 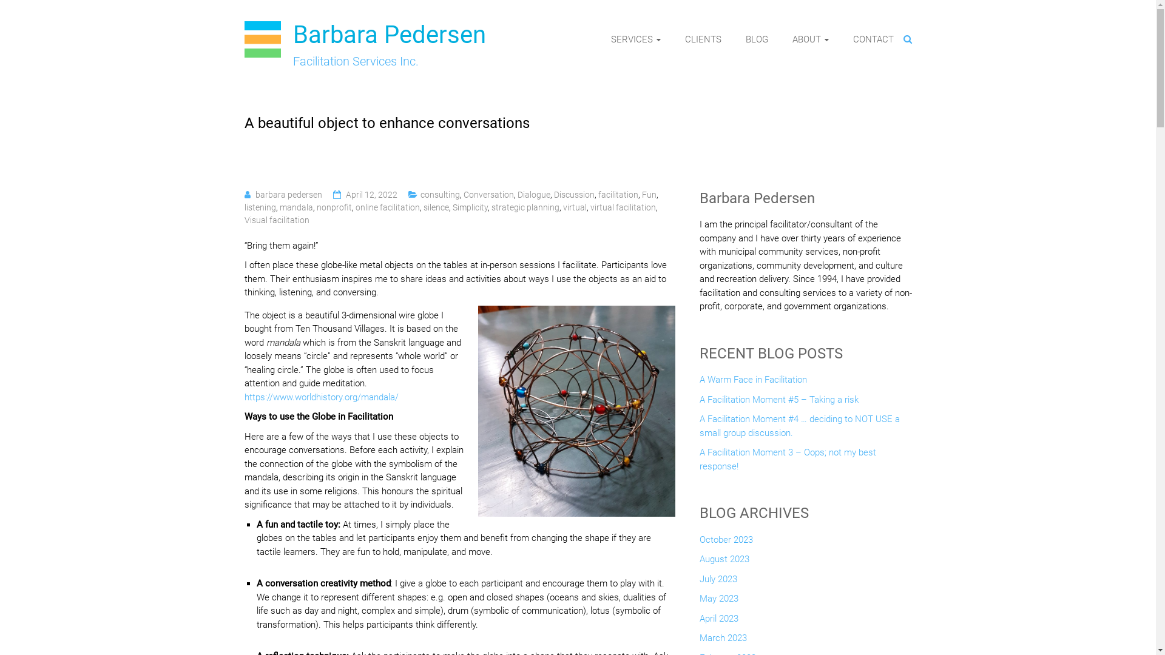 I want to click on Conversation, so click(x=489, y=195).